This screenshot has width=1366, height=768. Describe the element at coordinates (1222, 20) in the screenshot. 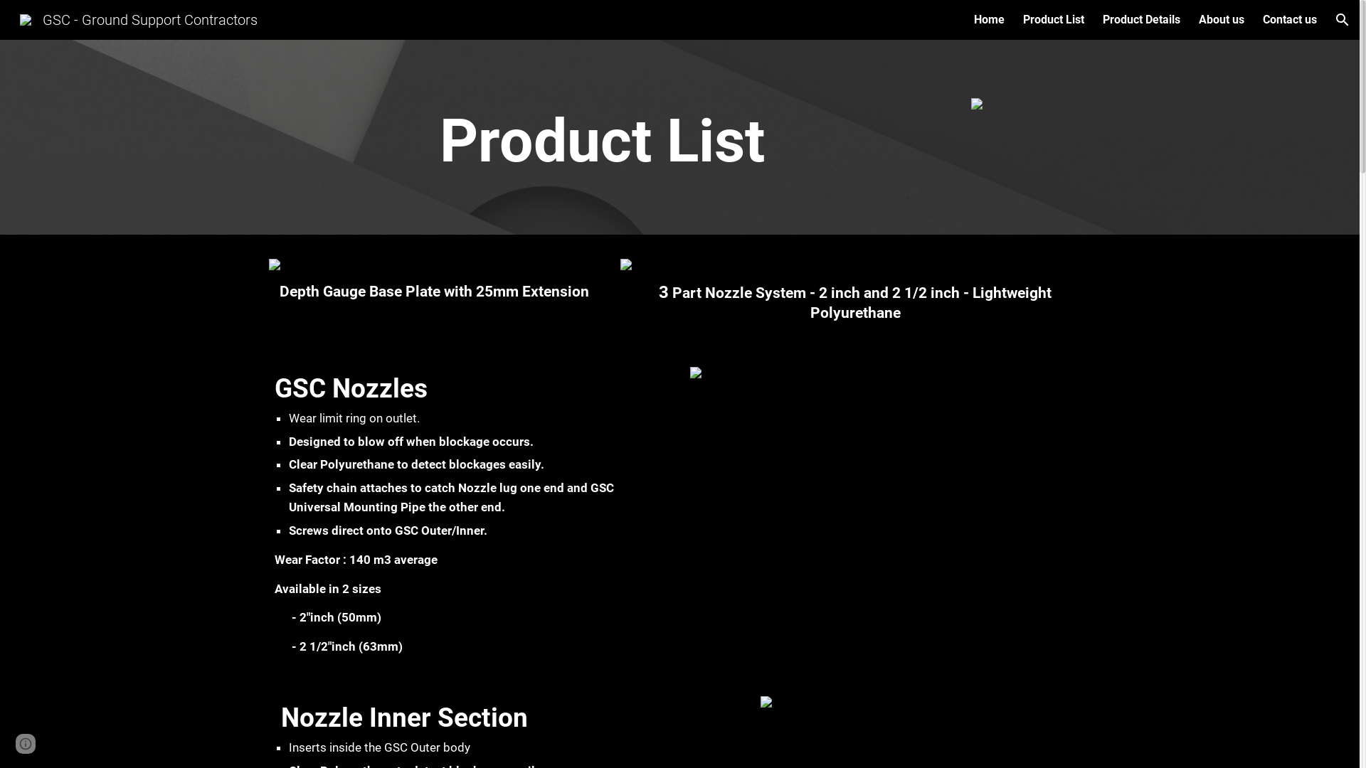

I see `About us` at that location.